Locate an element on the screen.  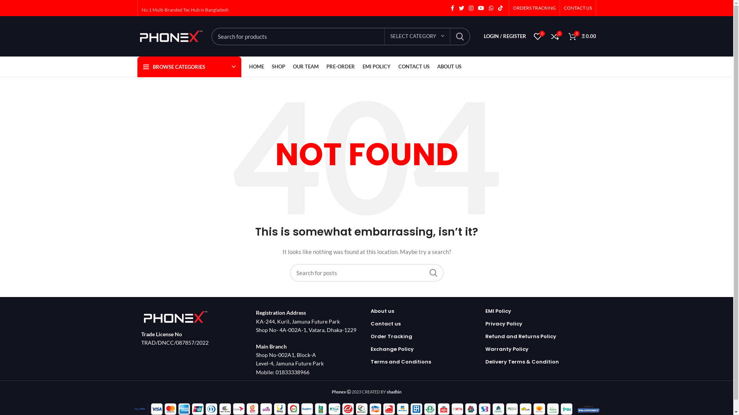
SHOP is located at coordinates (279, 67).